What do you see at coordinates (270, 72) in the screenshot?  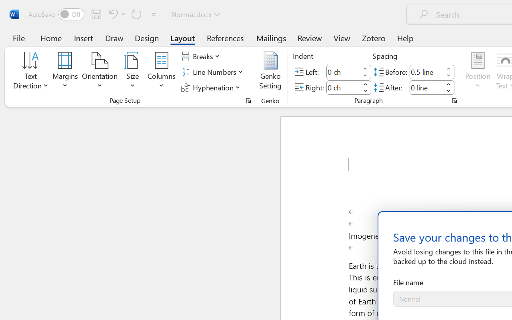 I see `Genko Setting...` at bounding box center [270, 72].